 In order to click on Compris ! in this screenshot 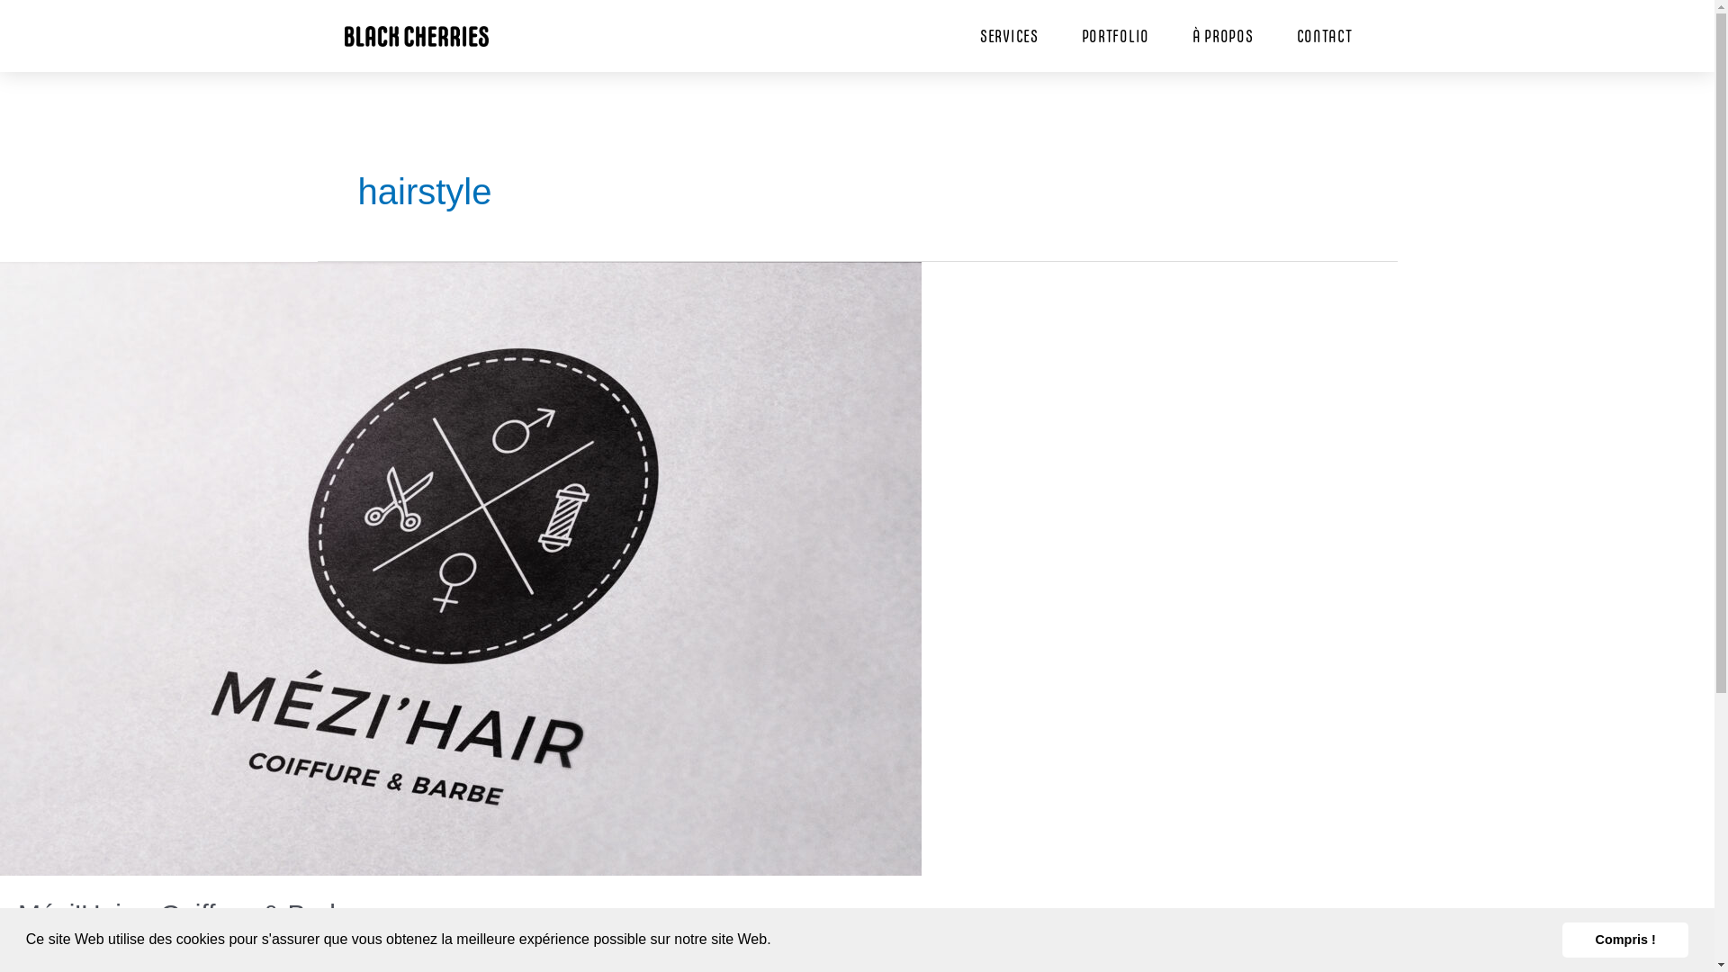, I will do `click(1625, 940)`.